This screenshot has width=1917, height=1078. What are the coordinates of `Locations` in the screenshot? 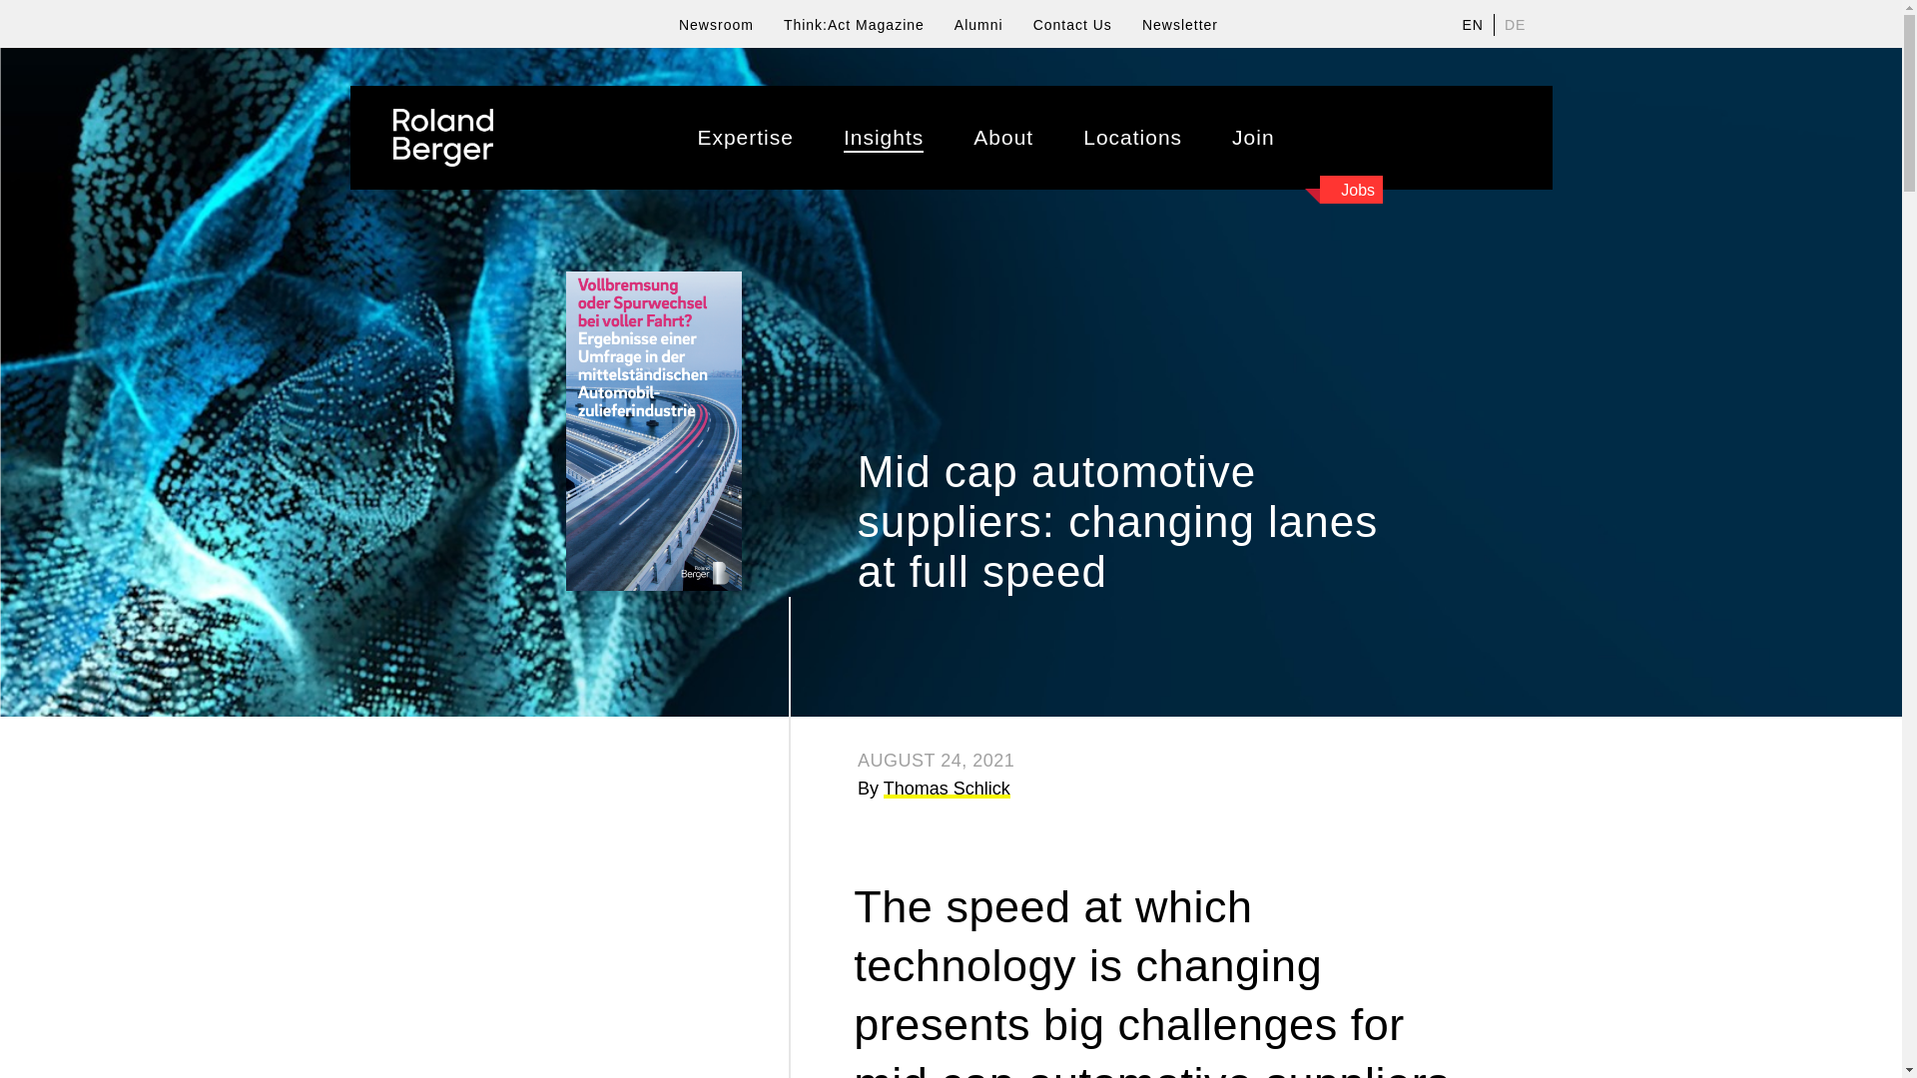 It's located at (1132, 138).